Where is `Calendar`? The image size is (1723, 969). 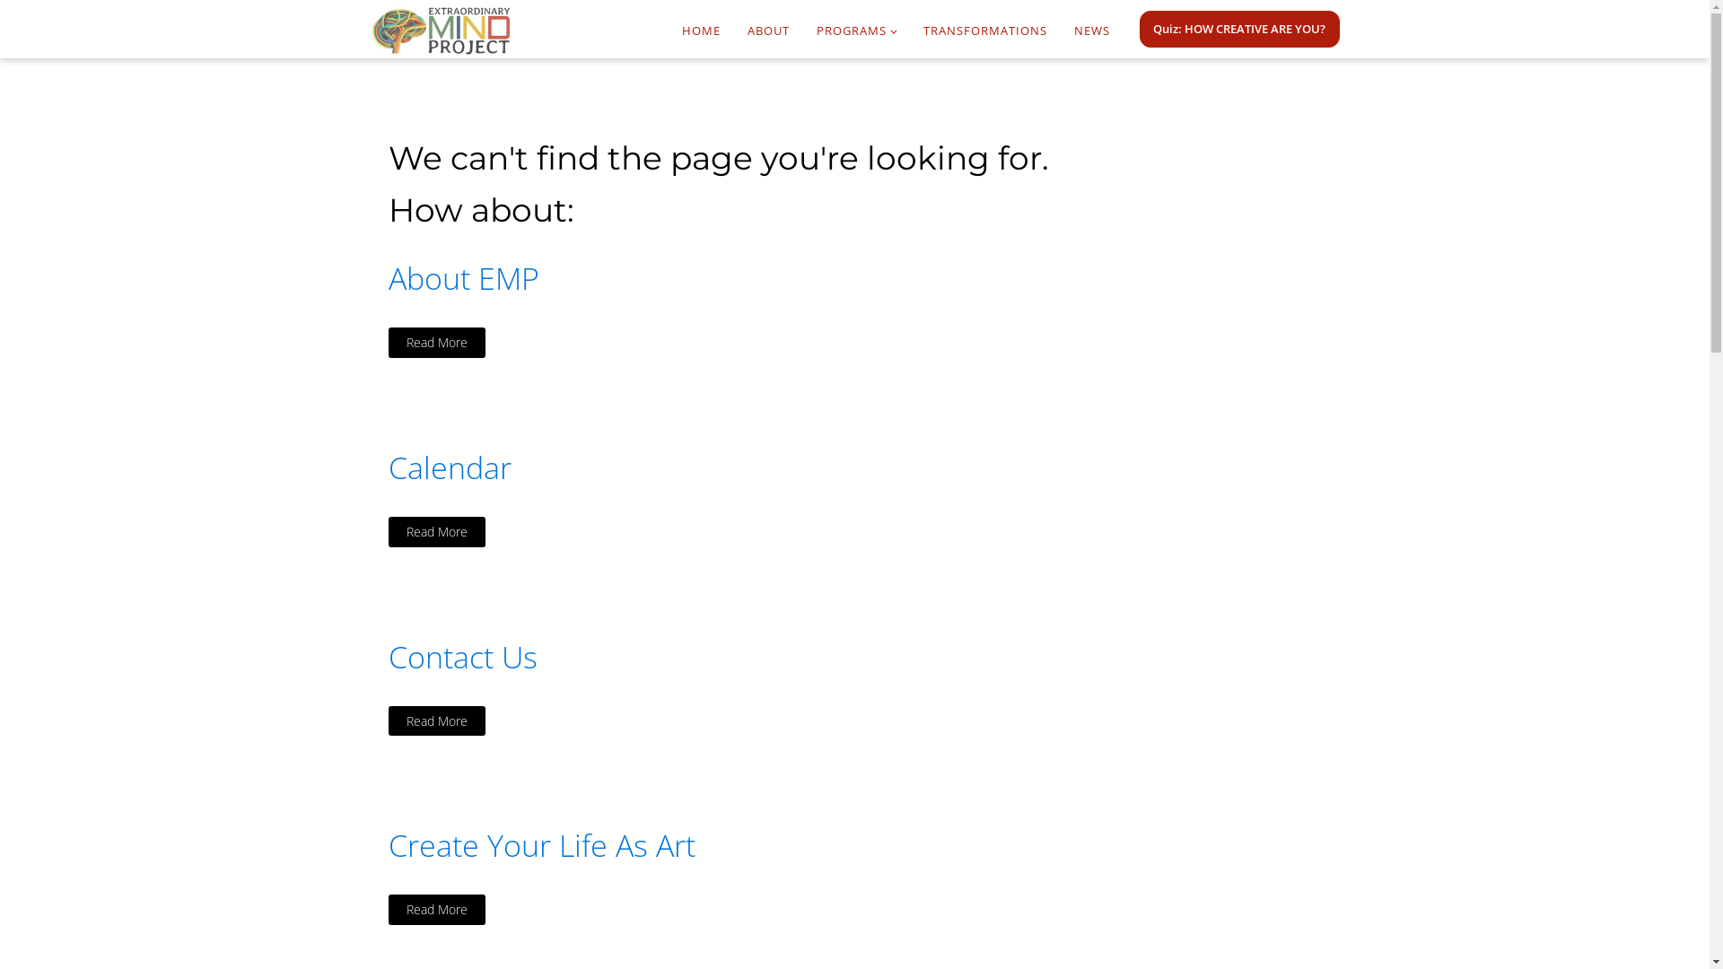
Calendar is located at coordinates (449, 468).